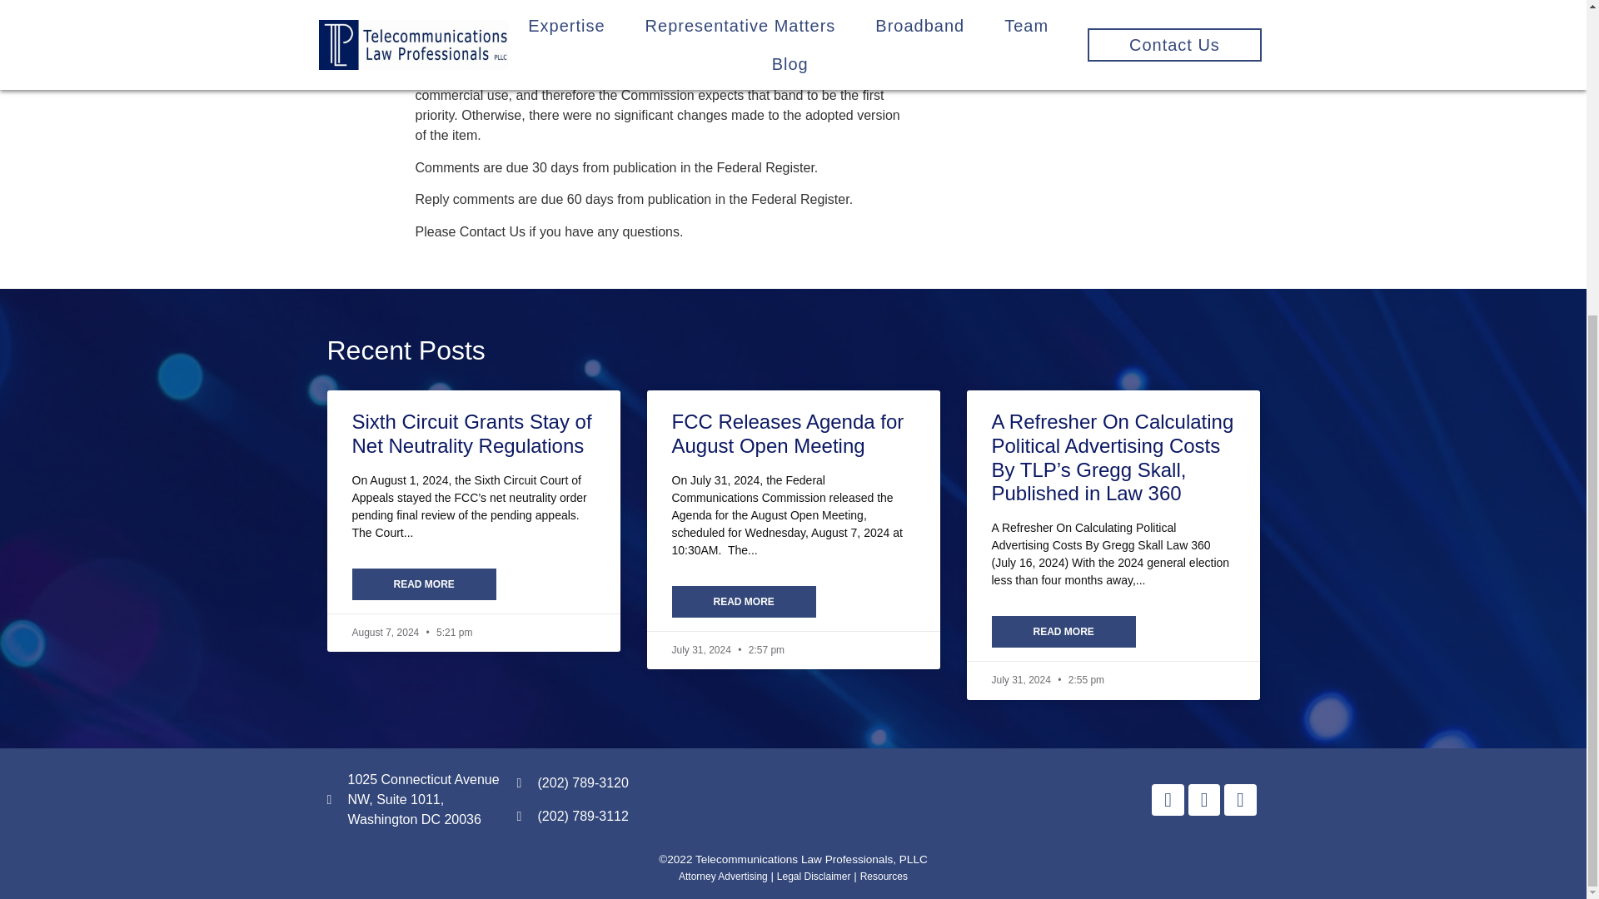  Describe the element at coordinates (743, 601) in the screenshot. I see `READ MORE` at that location.